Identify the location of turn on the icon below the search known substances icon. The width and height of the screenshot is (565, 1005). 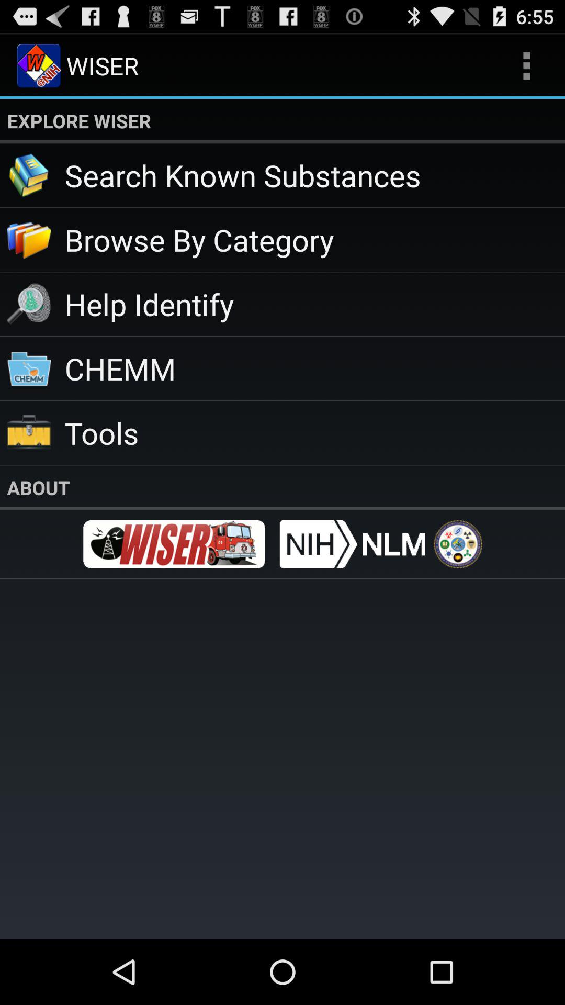
(315, 240).